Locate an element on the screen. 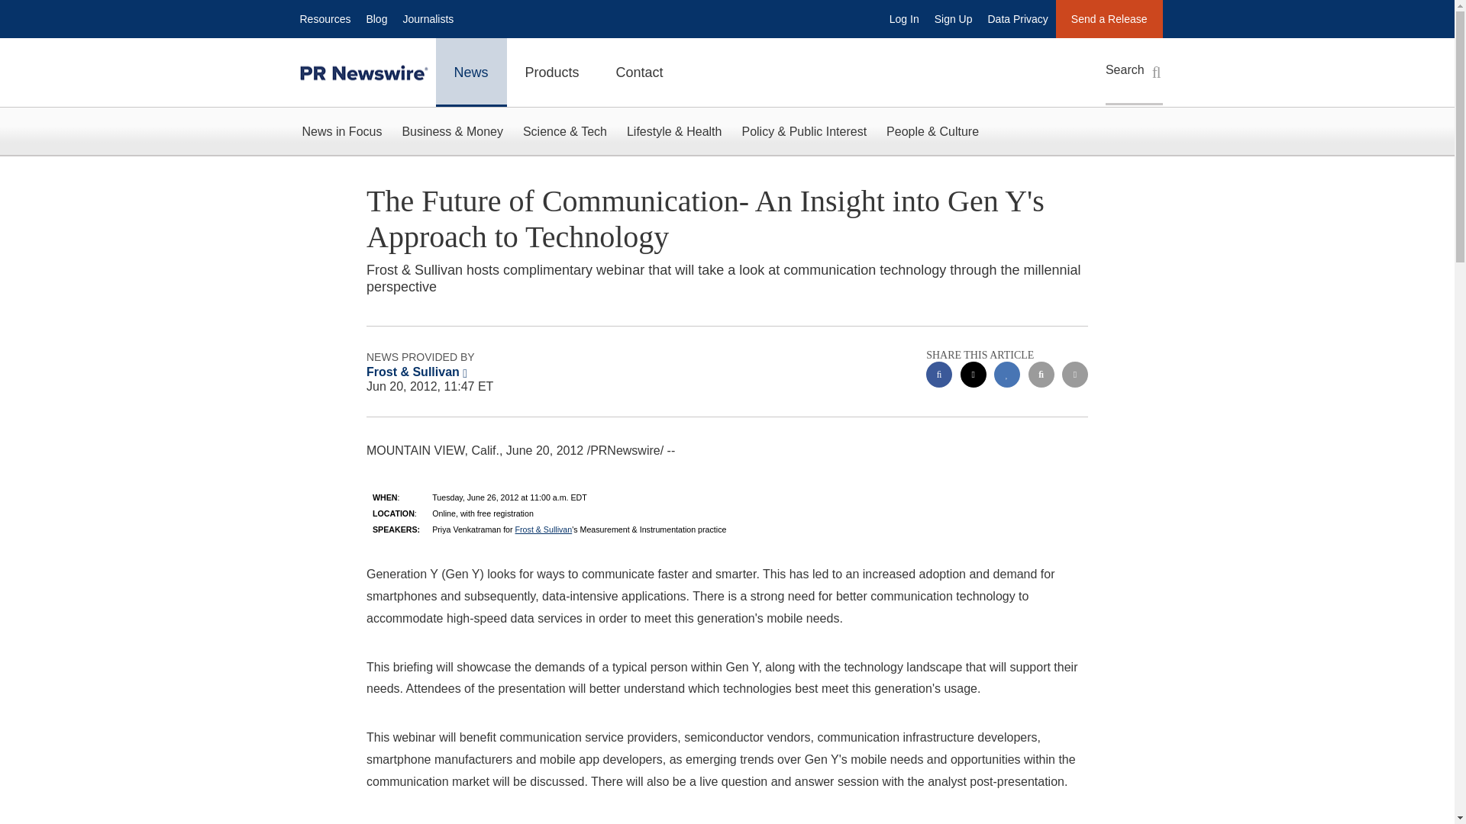  News in Focus is located at coordinates (341, 131).